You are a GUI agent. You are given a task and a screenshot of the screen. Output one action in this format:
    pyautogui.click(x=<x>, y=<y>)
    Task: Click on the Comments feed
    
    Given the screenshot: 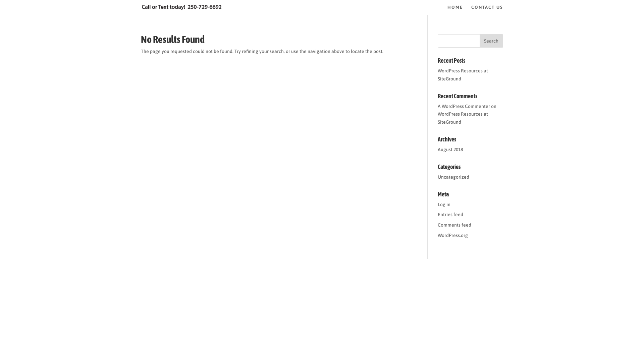 What is the action you would take?
    pyautogui.click(x=454, y=225)
    